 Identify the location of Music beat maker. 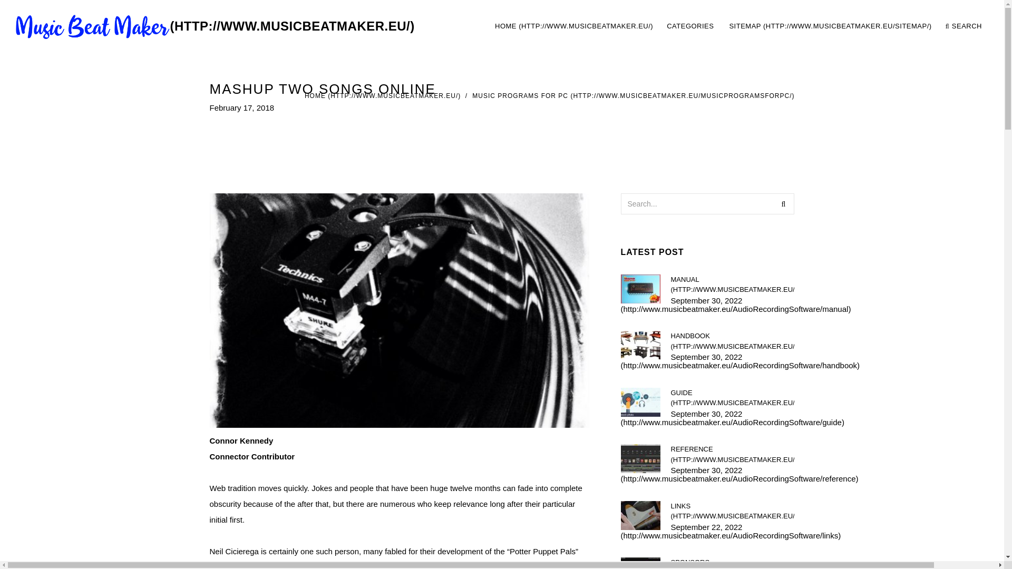
(830, 26).